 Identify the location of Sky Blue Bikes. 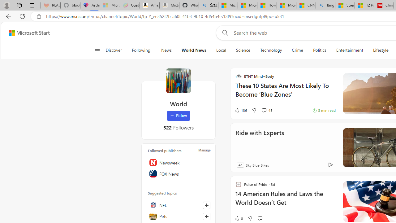
(257, 165).